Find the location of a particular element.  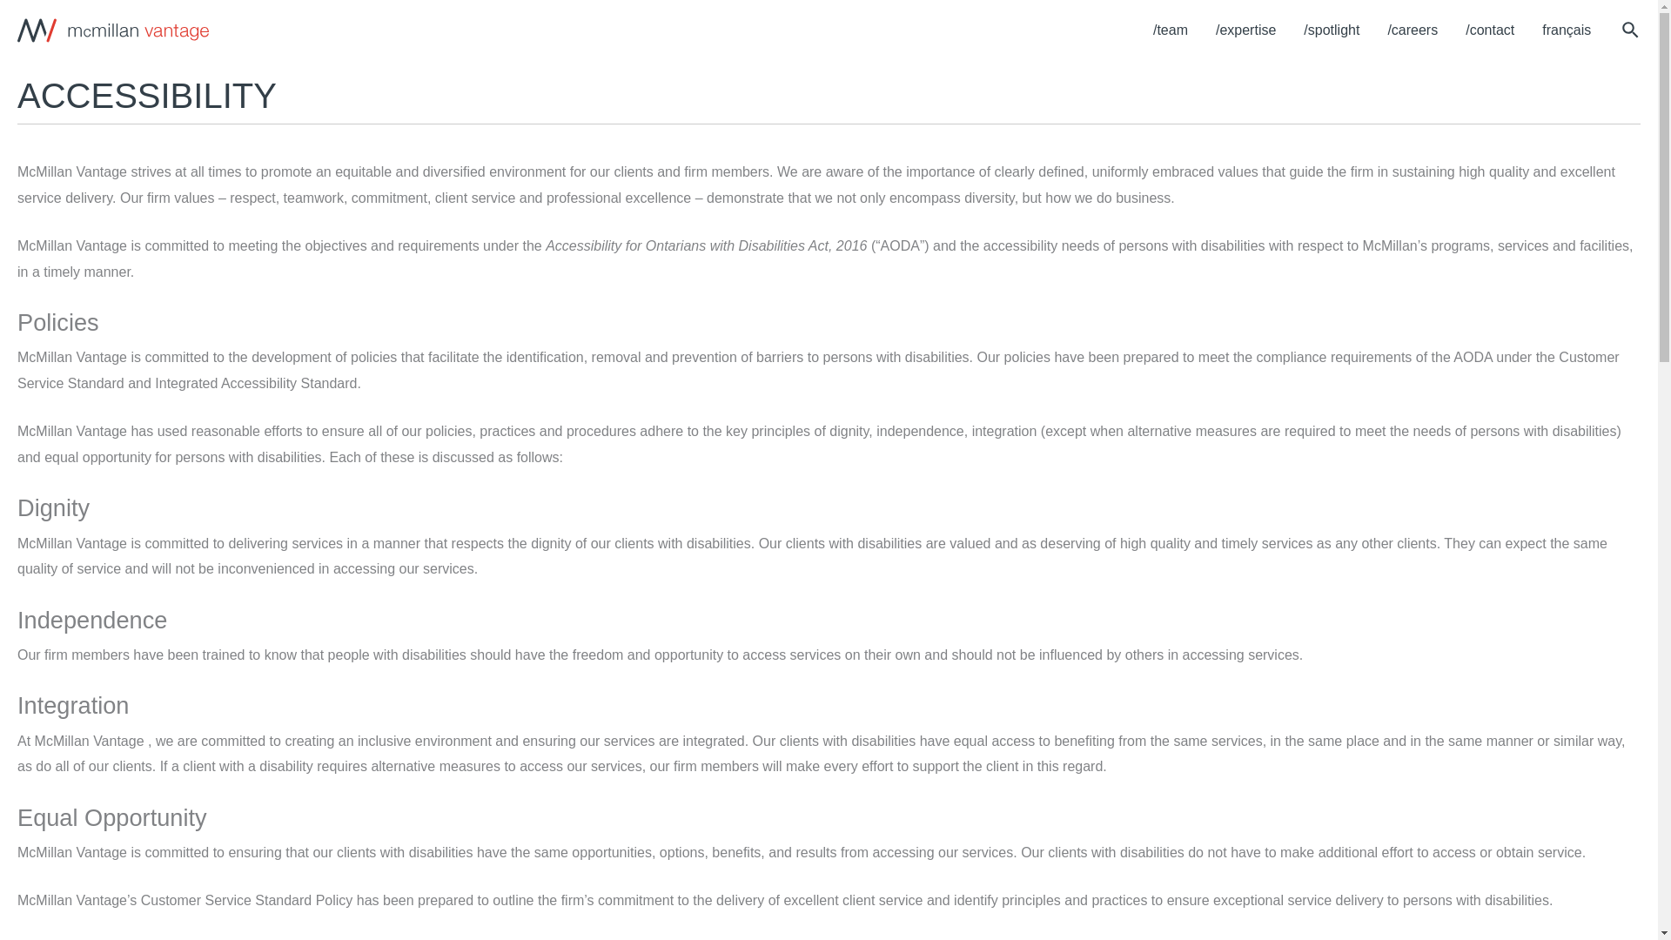

expertise is located at coordinates (1245, 30).